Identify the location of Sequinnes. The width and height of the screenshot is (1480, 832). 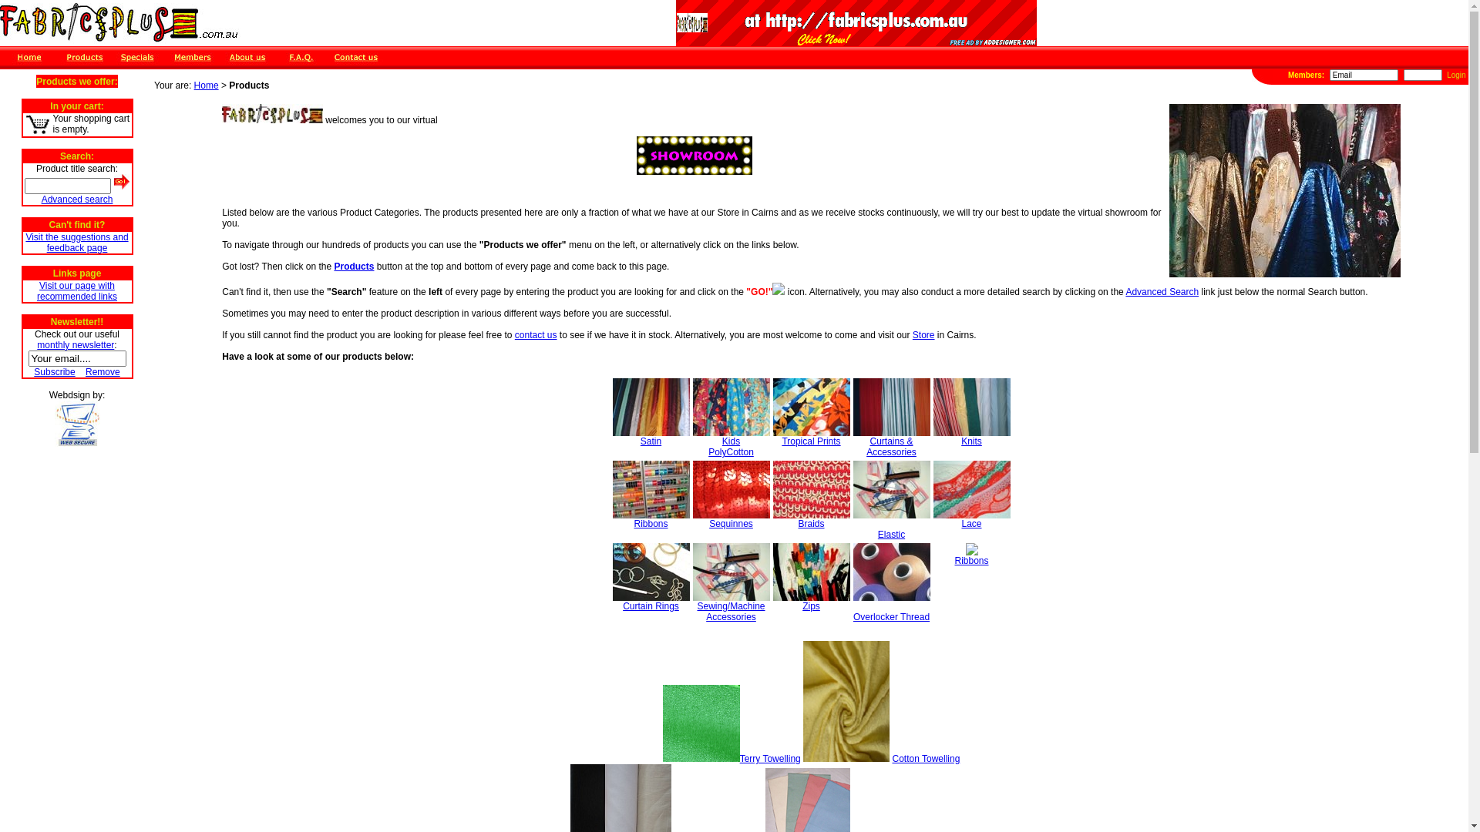
(731, 519).